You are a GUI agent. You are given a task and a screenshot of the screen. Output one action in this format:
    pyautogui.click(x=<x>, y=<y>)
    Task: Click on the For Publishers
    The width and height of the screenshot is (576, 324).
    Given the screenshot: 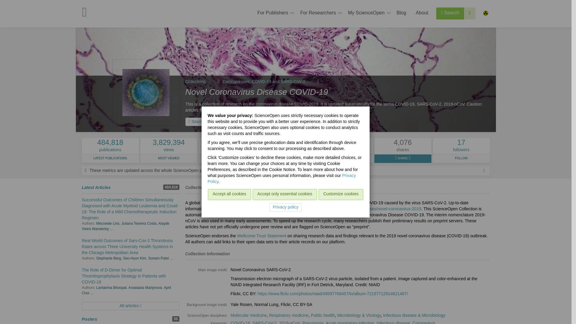 What is the action you would take?
    pyautogui.click(x=274, y=14)
    